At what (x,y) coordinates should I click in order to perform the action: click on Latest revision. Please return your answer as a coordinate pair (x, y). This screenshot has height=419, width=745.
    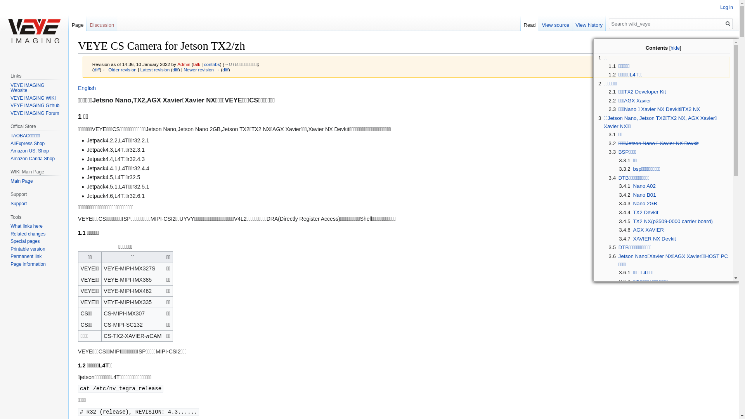
    Looking at the image, I should click on (155, 70).